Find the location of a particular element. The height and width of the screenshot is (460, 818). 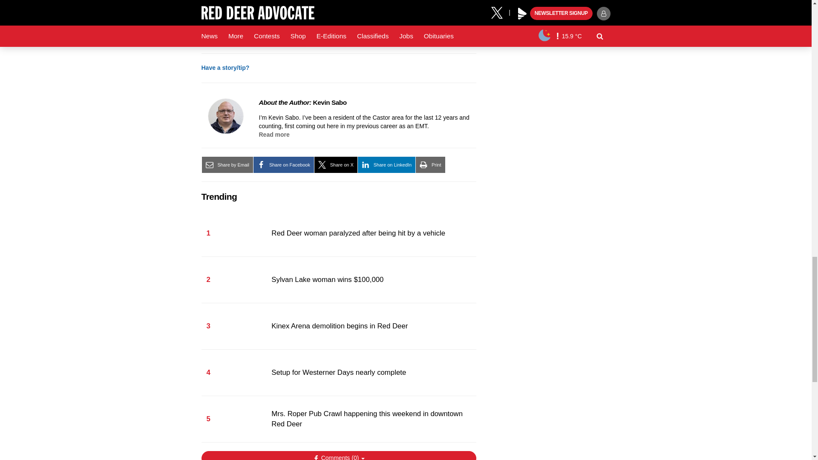

Show Comments is located at coordinates (338, 456).